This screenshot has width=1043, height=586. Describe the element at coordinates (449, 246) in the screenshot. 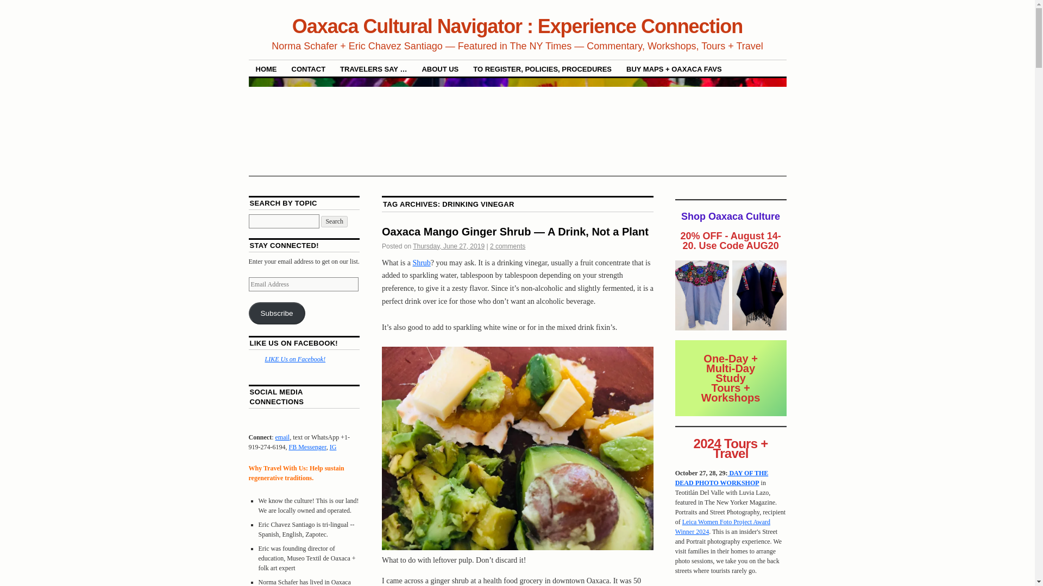

I see `Thursday, June 27, 2019` at that location.